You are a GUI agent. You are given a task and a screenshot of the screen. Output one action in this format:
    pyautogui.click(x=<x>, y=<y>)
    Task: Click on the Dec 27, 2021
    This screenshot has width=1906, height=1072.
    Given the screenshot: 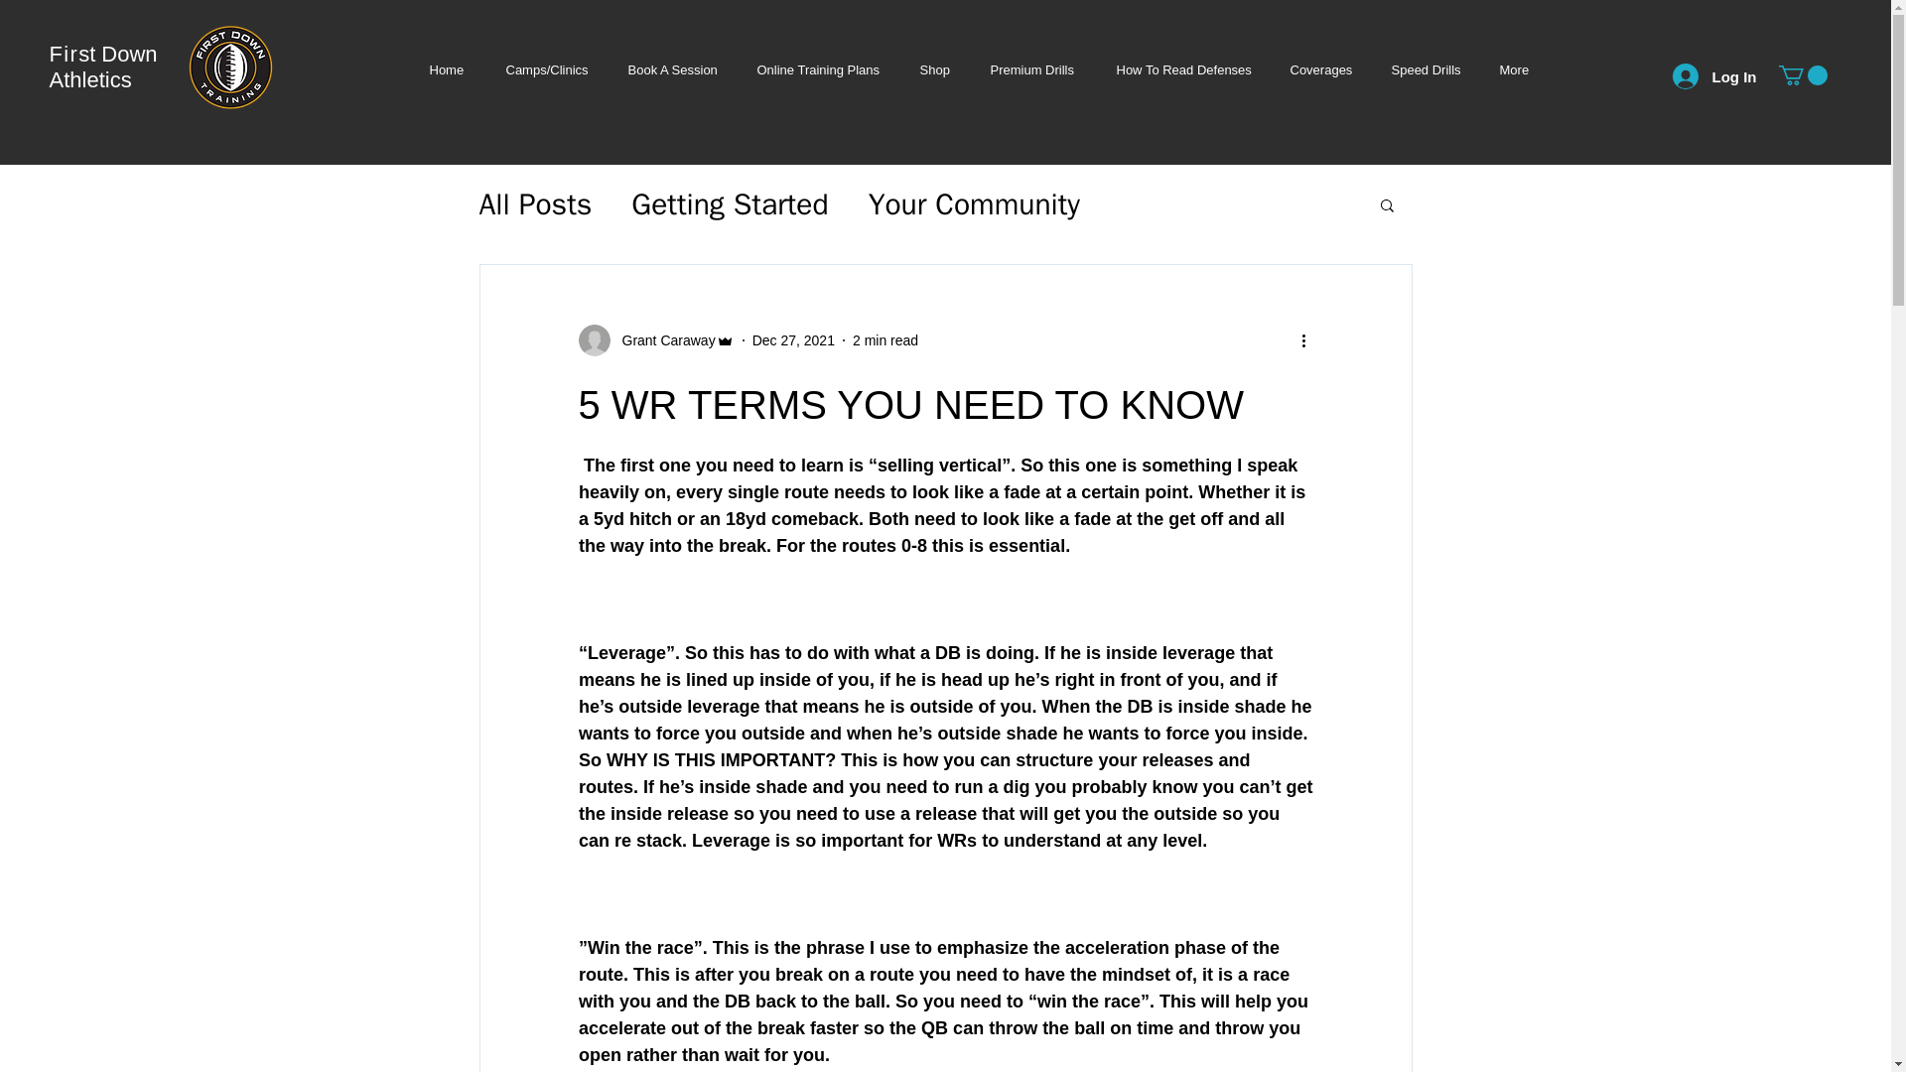 What is the action you would take?
    pyautogui.click(x=793, y=338)
    